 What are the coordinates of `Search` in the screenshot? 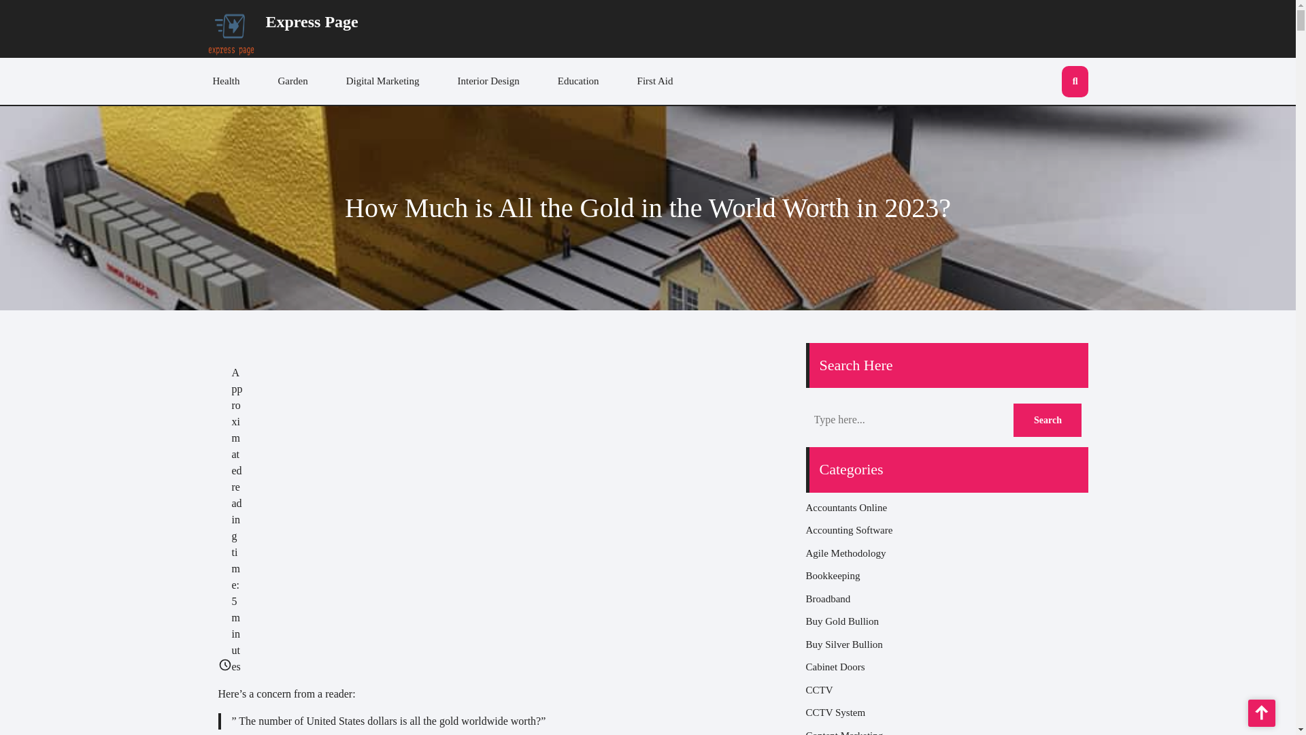 It's located at (1047, 419).